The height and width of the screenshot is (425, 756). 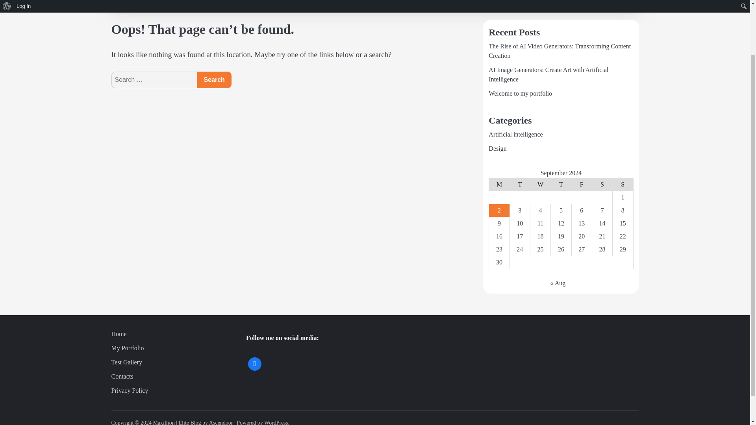 What do you see at coordinates (540, 184) in the screenshot?
I see `Wednesday` at bounding box center [540, 184].